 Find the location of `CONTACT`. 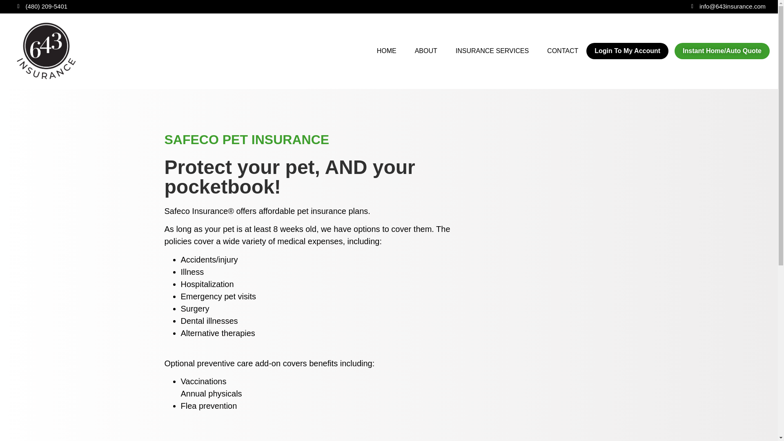

CONTACT is located at coordinates (563, 51).